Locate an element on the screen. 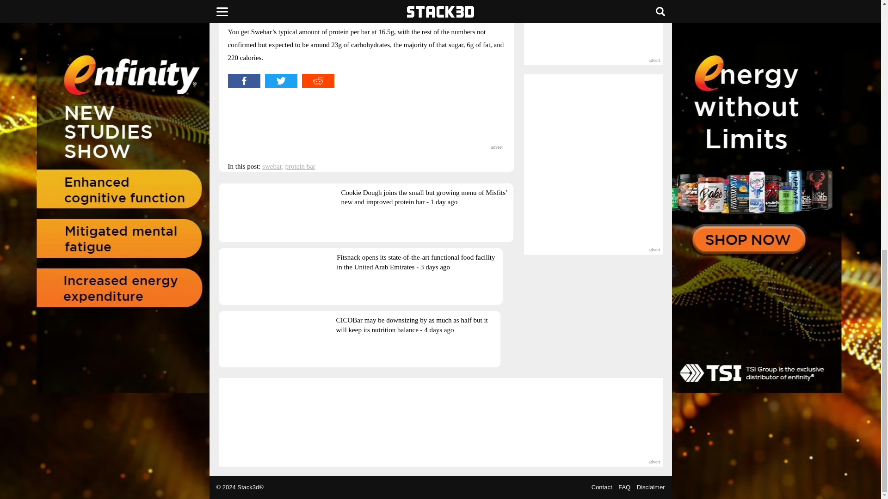 The height and width of the screenshot is (499, 888). protein bar is located at coordinates (300, 166).